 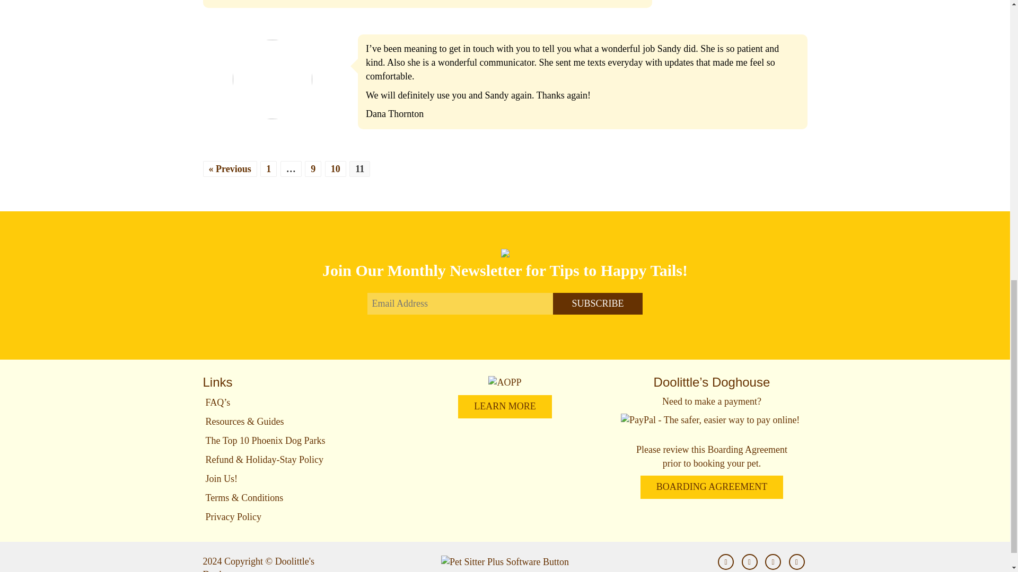 What do you see at coordinates (268, 168) in the screenshot?
I see `1` at bounding box center [268, 168].